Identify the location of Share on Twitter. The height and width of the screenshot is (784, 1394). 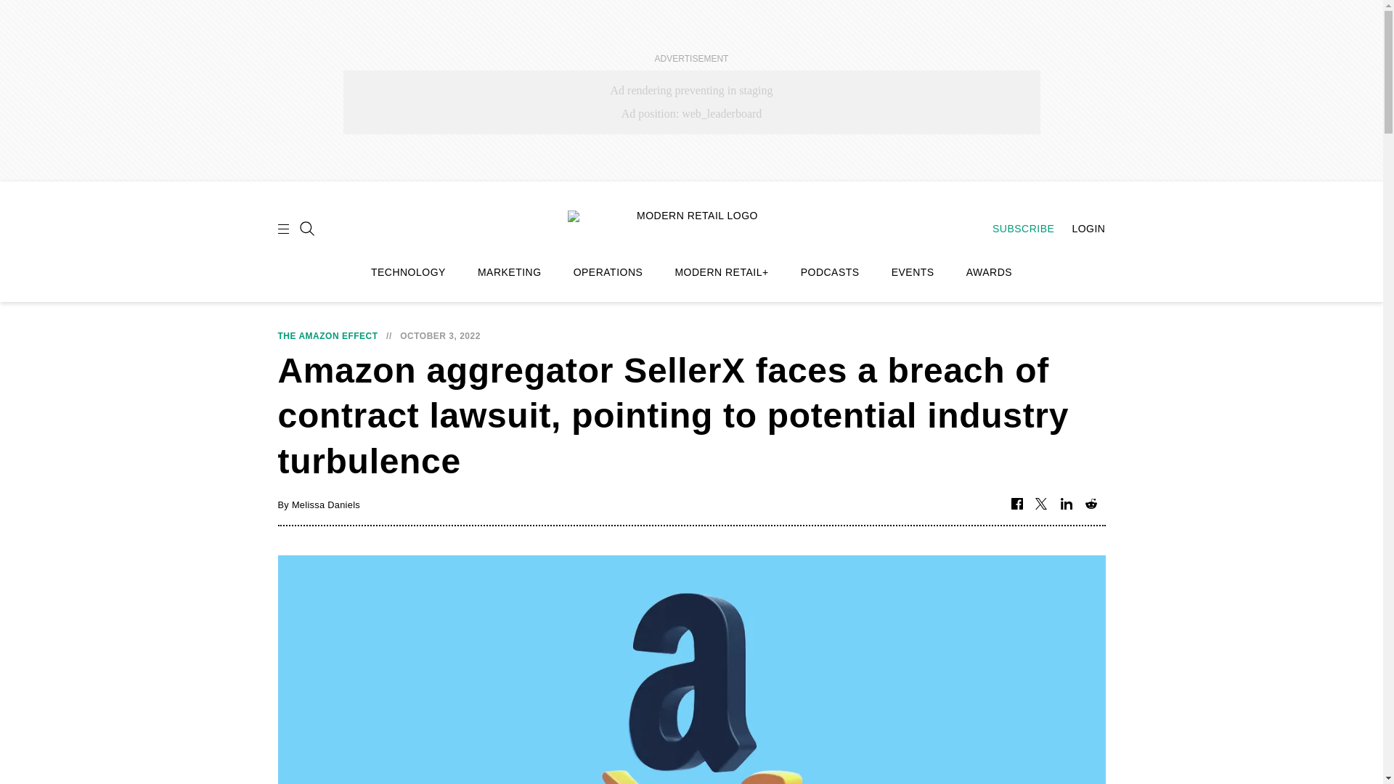
(1041, 505).